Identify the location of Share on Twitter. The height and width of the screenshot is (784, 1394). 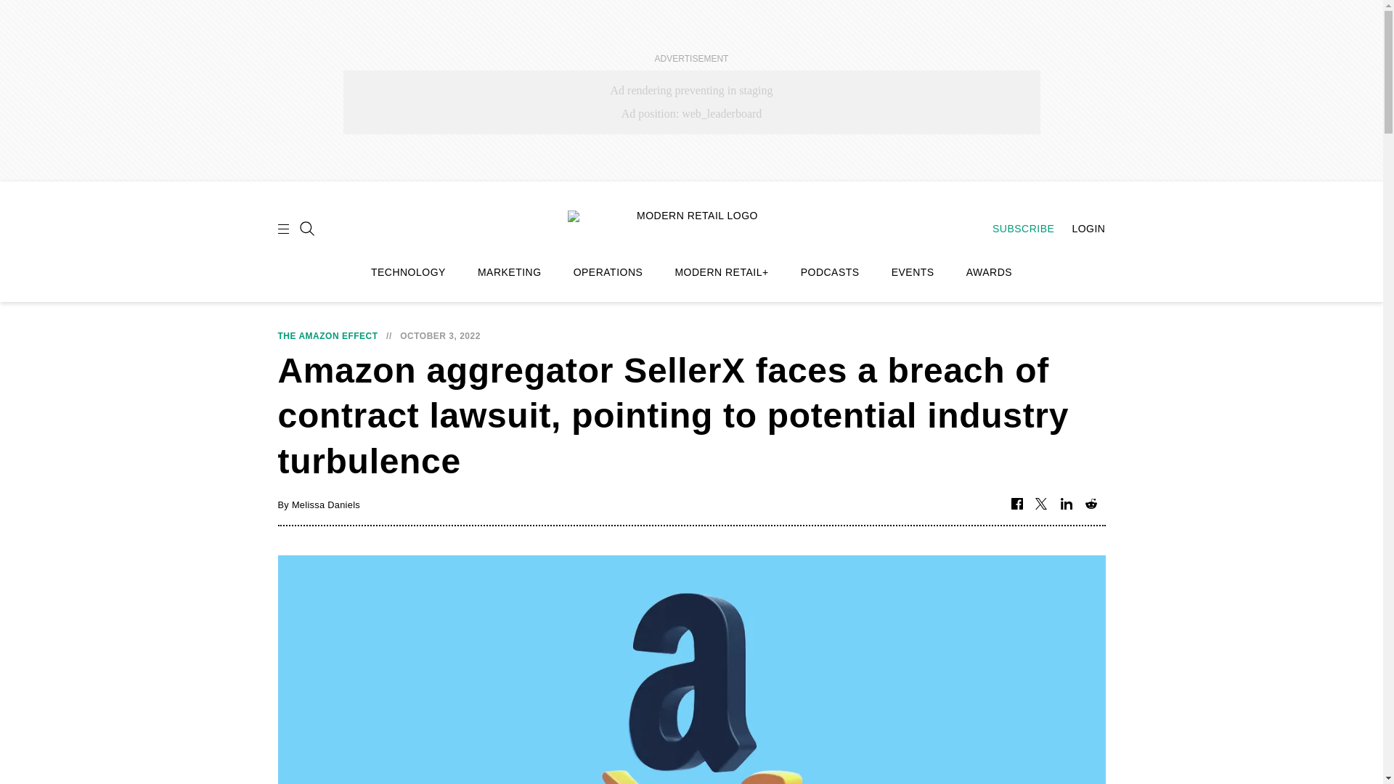
(1041, 505).